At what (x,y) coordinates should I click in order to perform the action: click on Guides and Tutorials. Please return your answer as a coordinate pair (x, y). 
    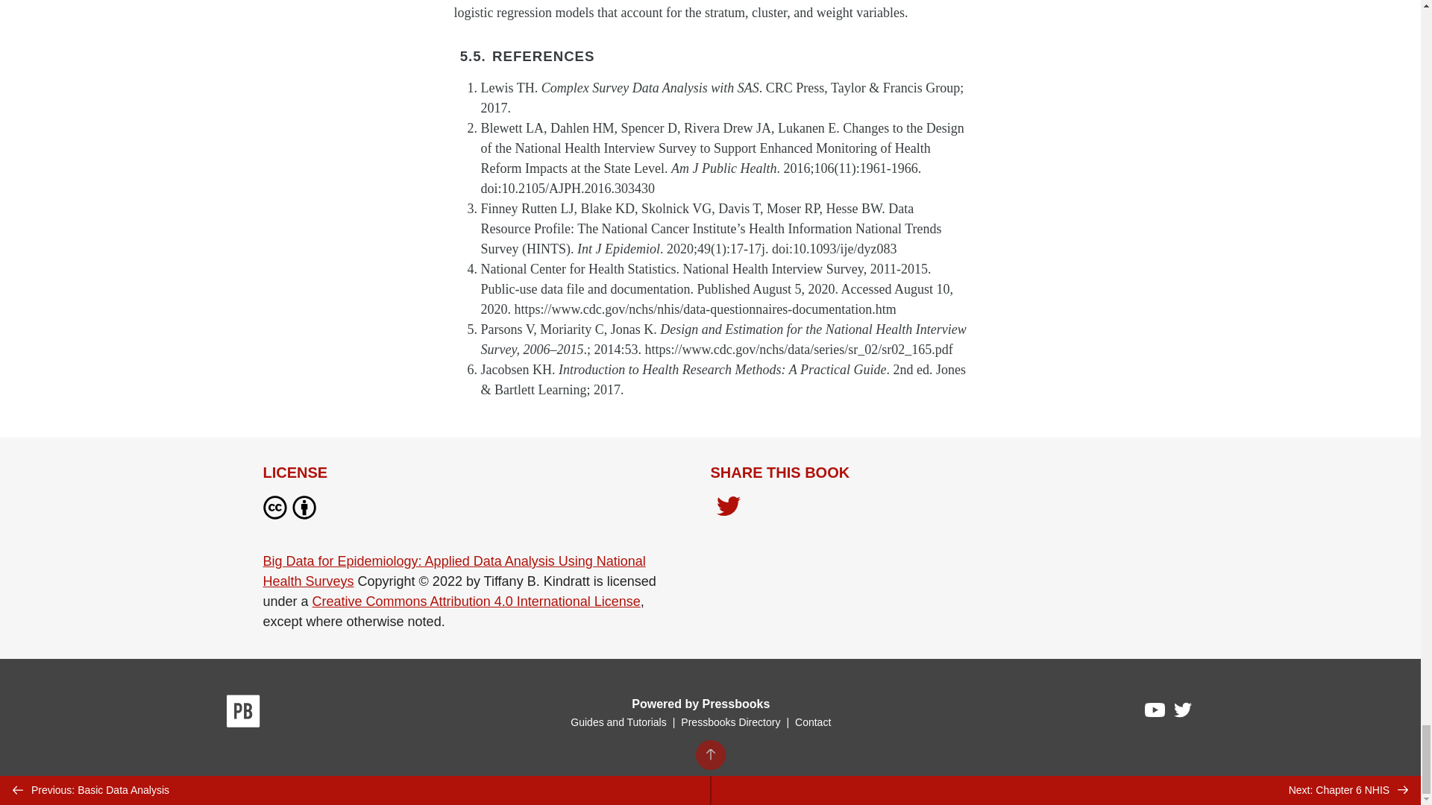
    Looking at the image, I should click on (618, 722).